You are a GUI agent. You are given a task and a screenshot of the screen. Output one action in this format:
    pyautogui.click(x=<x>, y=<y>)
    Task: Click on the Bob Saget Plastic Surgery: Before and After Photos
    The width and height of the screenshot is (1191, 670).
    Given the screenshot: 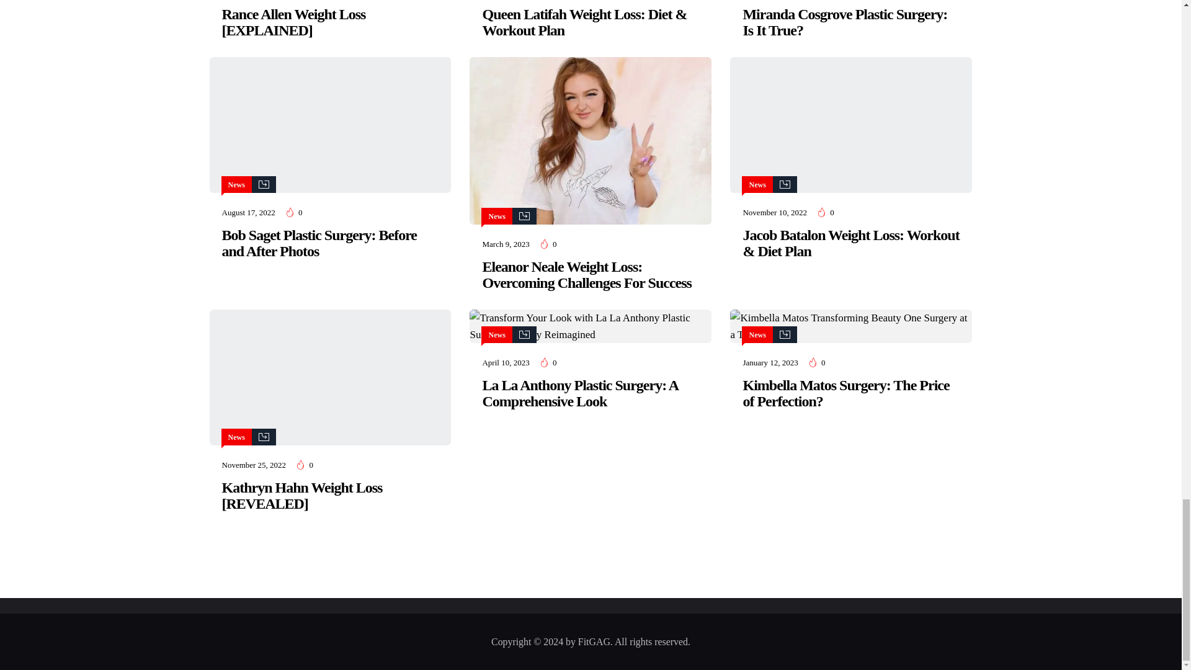 What is the action you would take?
    pyautogui.click(x=330, y=125)
    